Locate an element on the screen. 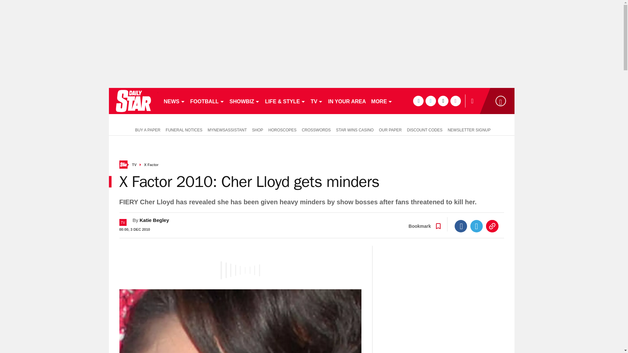  NEWS is located at coordinates (174, 101).